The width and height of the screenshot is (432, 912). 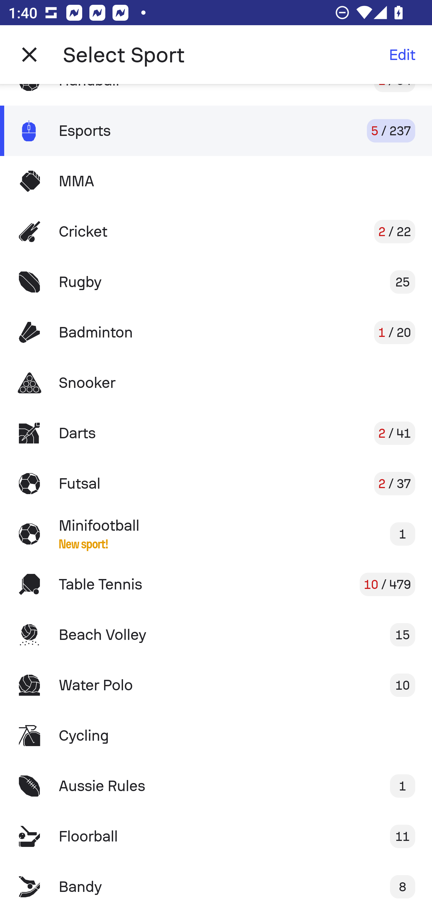 What do you see at coordinates (216, 433) in the screenshot?
I see `Darts 2 / 41` at bounding box center [216, 433].